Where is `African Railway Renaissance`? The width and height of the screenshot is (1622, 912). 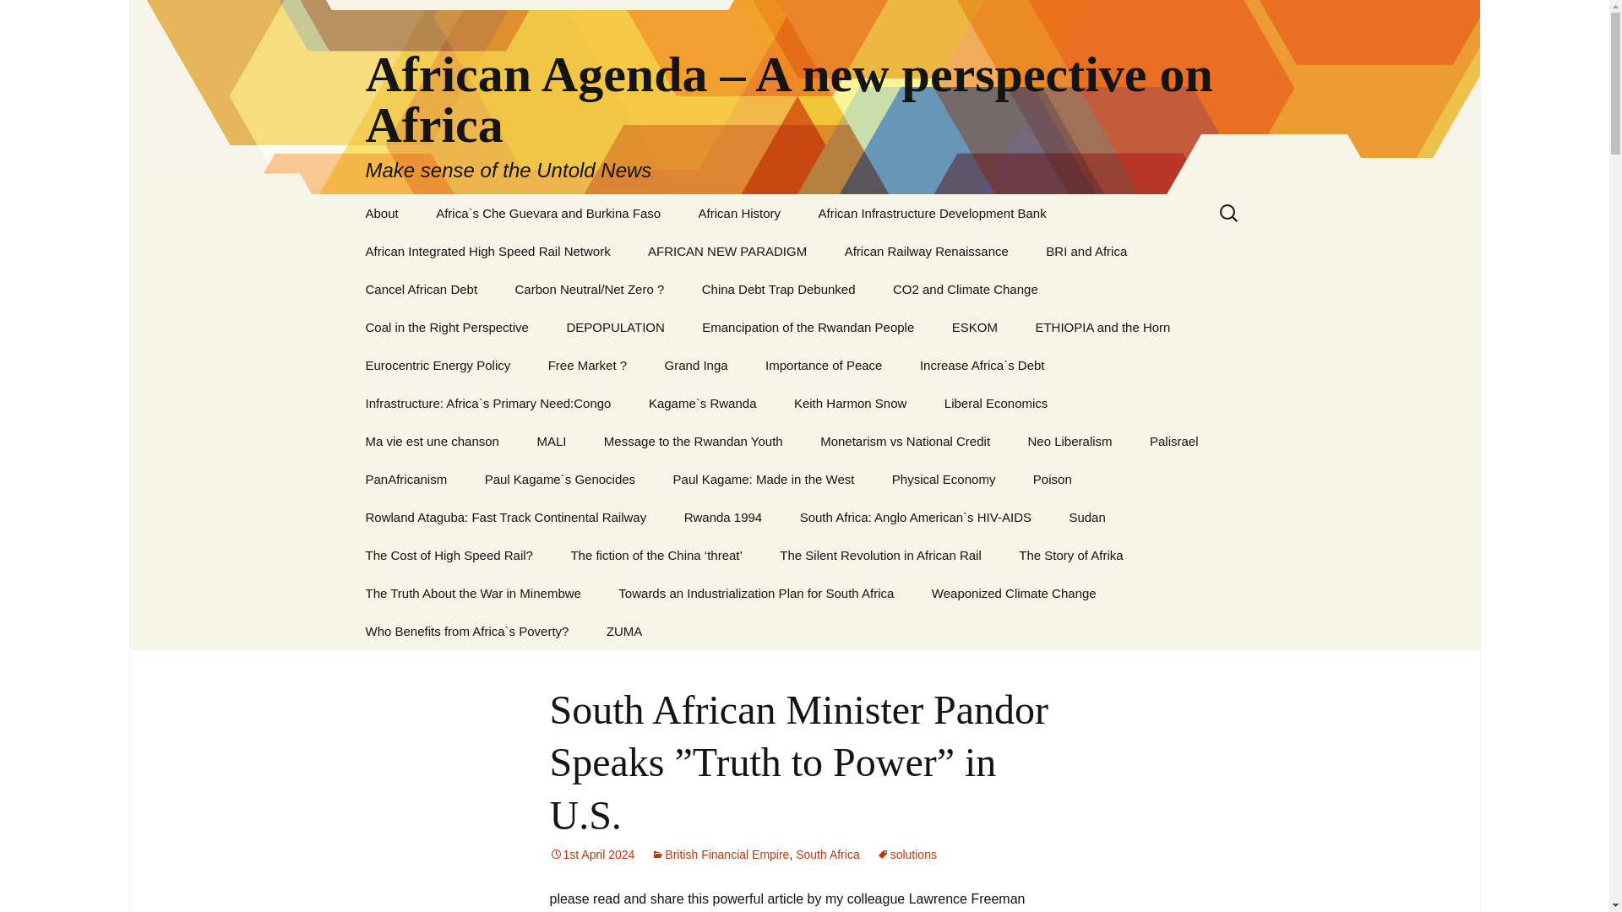 African Railway Renaissance is located at coordinates (926, 251).